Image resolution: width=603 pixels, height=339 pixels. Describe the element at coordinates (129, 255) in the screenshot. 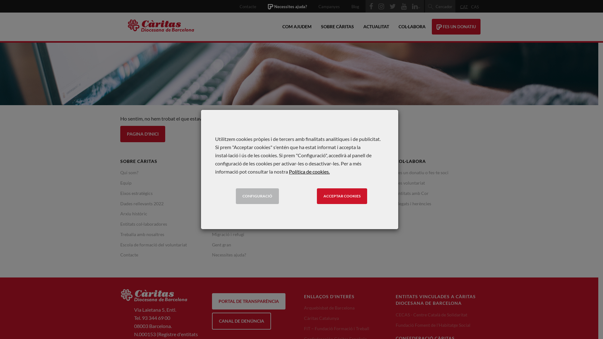

I see `Contacte` at that location.